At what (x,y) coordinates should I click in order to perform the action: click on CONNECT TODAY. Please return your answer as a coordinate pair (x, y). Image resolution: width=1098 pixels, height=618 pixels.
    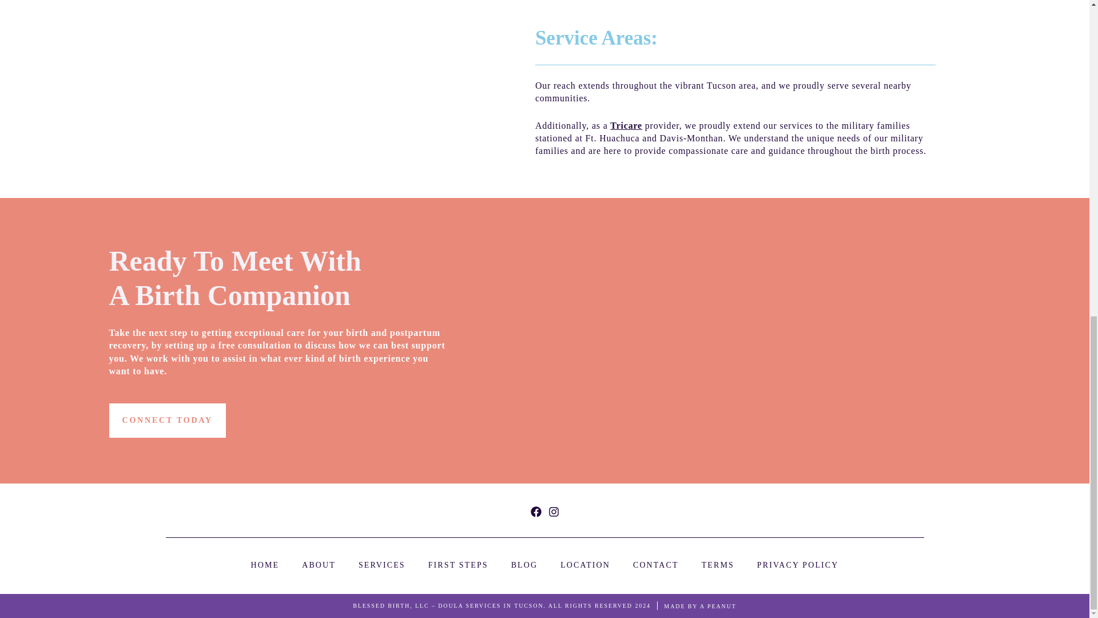
    Looking at the image, I should click on (167, 420).